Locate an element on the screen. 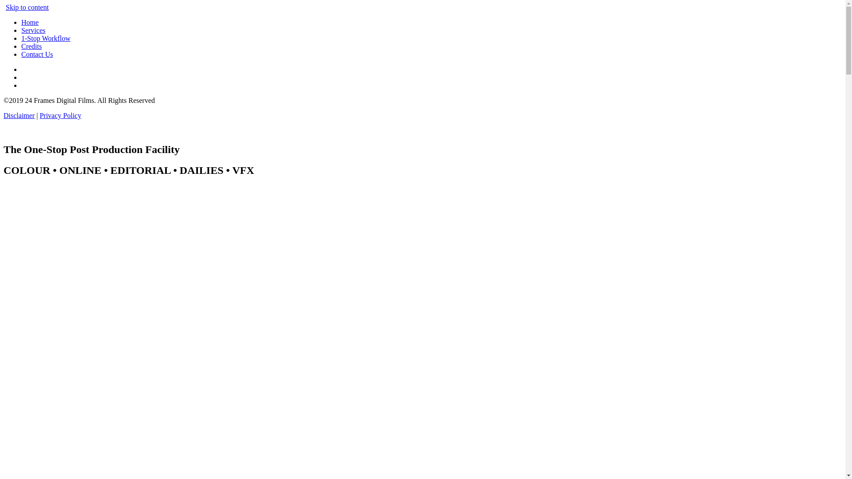 The width and height of the screenshot is (852, 479). Home is located at coordinates (30, 22).